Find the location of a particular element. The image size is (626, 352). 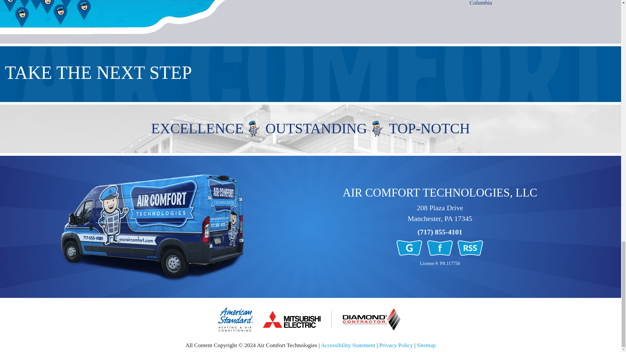

Subscribe to Us is located at coordinates (470, 247).